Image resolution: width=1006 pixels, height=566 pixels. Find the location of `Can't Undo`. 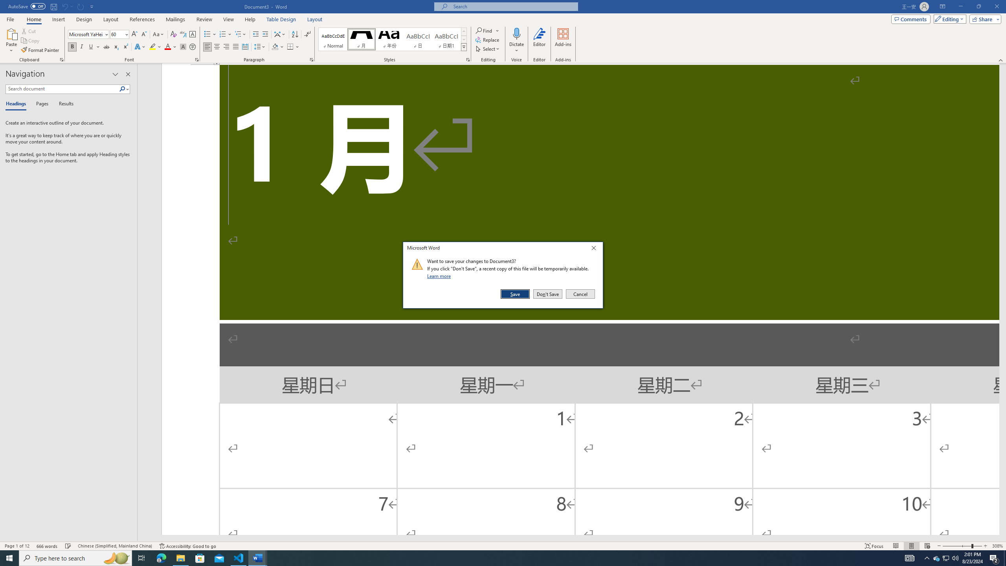

Can't Undo is located at coordinates (67, 6).